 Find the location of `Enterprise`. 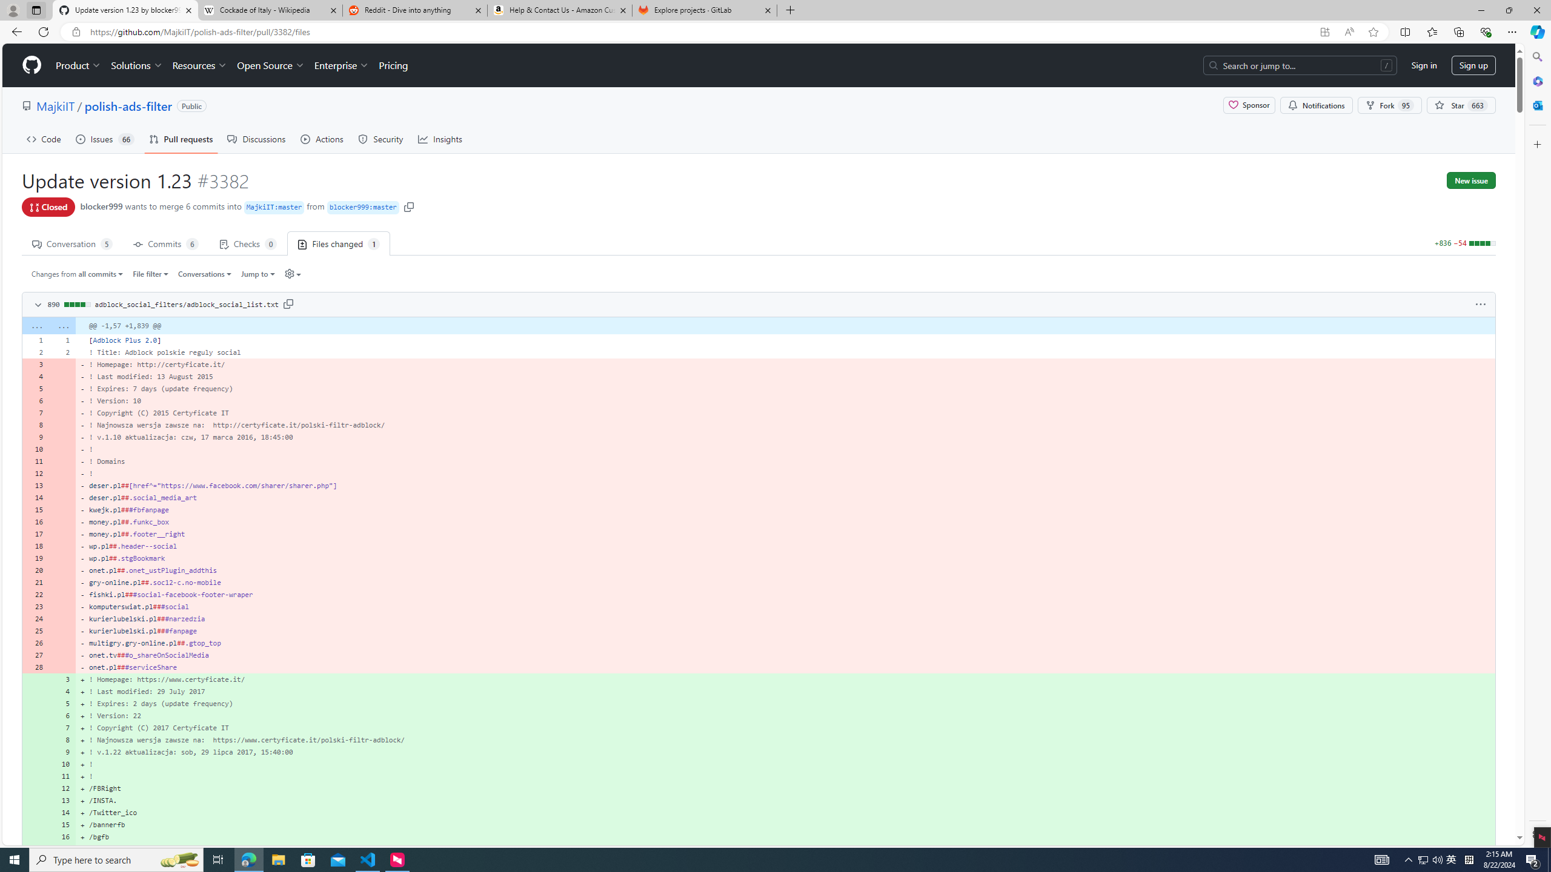

Enterprise is located at coordinates (340, 65).